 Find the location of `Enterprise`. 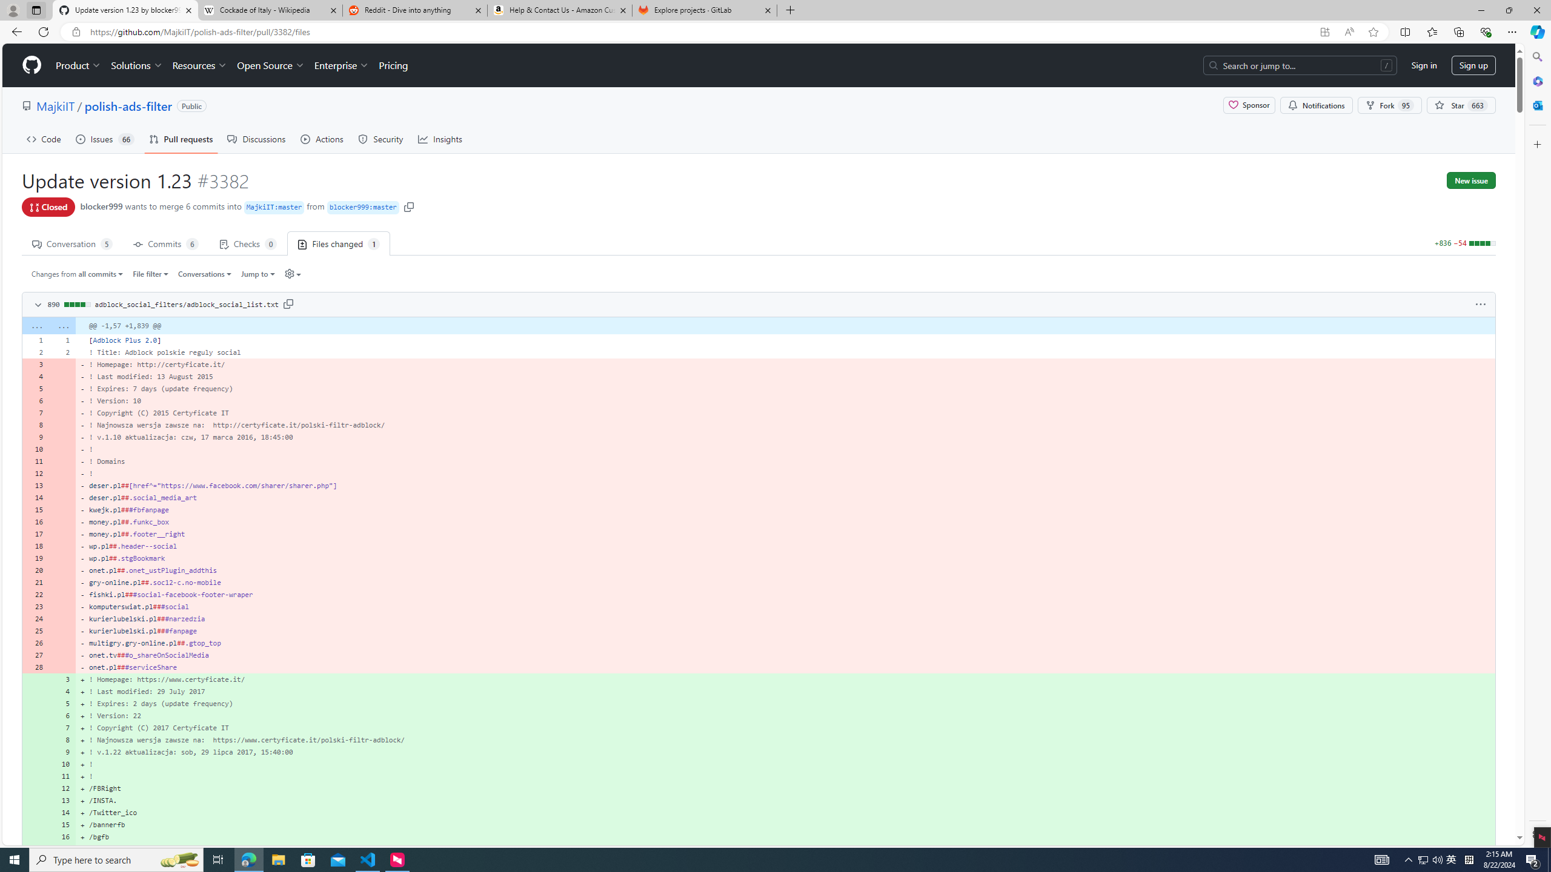

Enterprise is located at coordinates (340, 65).